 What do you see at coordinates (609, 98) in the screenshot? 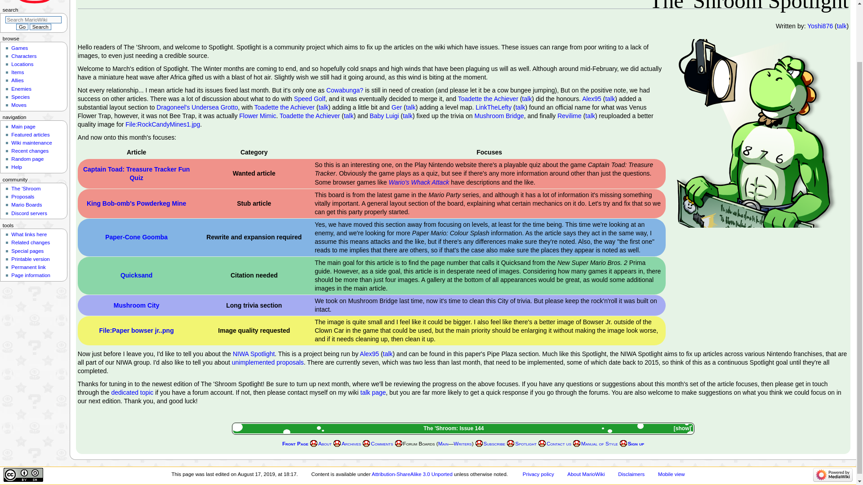
I see `talk` at bounding box center [609, 98].